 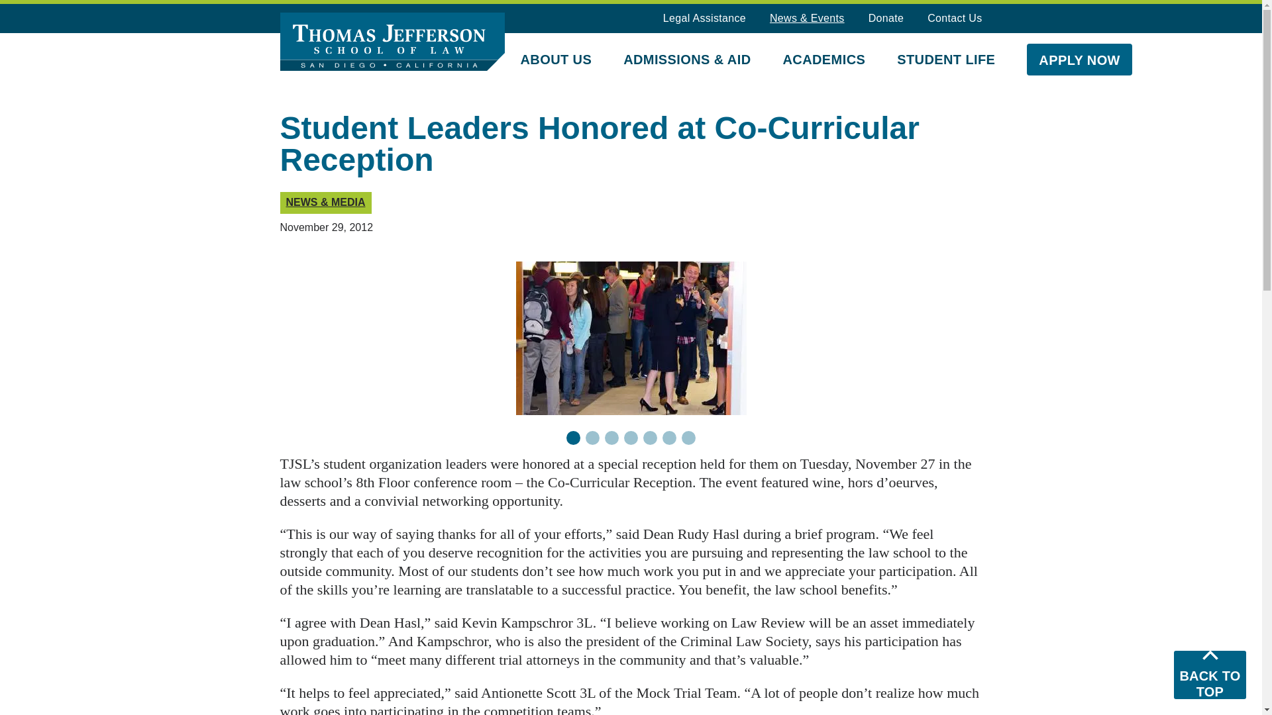 What do you see at coordinates (954, 19) in the screenshot?
I see `Contact Us` at bounding box center [954, 19].